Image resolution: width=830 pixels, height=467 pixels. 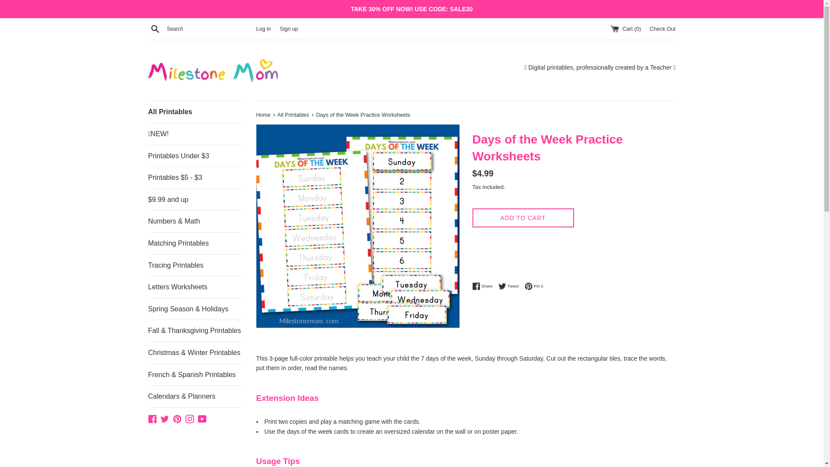 What do you see at coordinates (195, 287) in the screenshot?
I see `Letters Worksheets` at bounding box center [195, 287].